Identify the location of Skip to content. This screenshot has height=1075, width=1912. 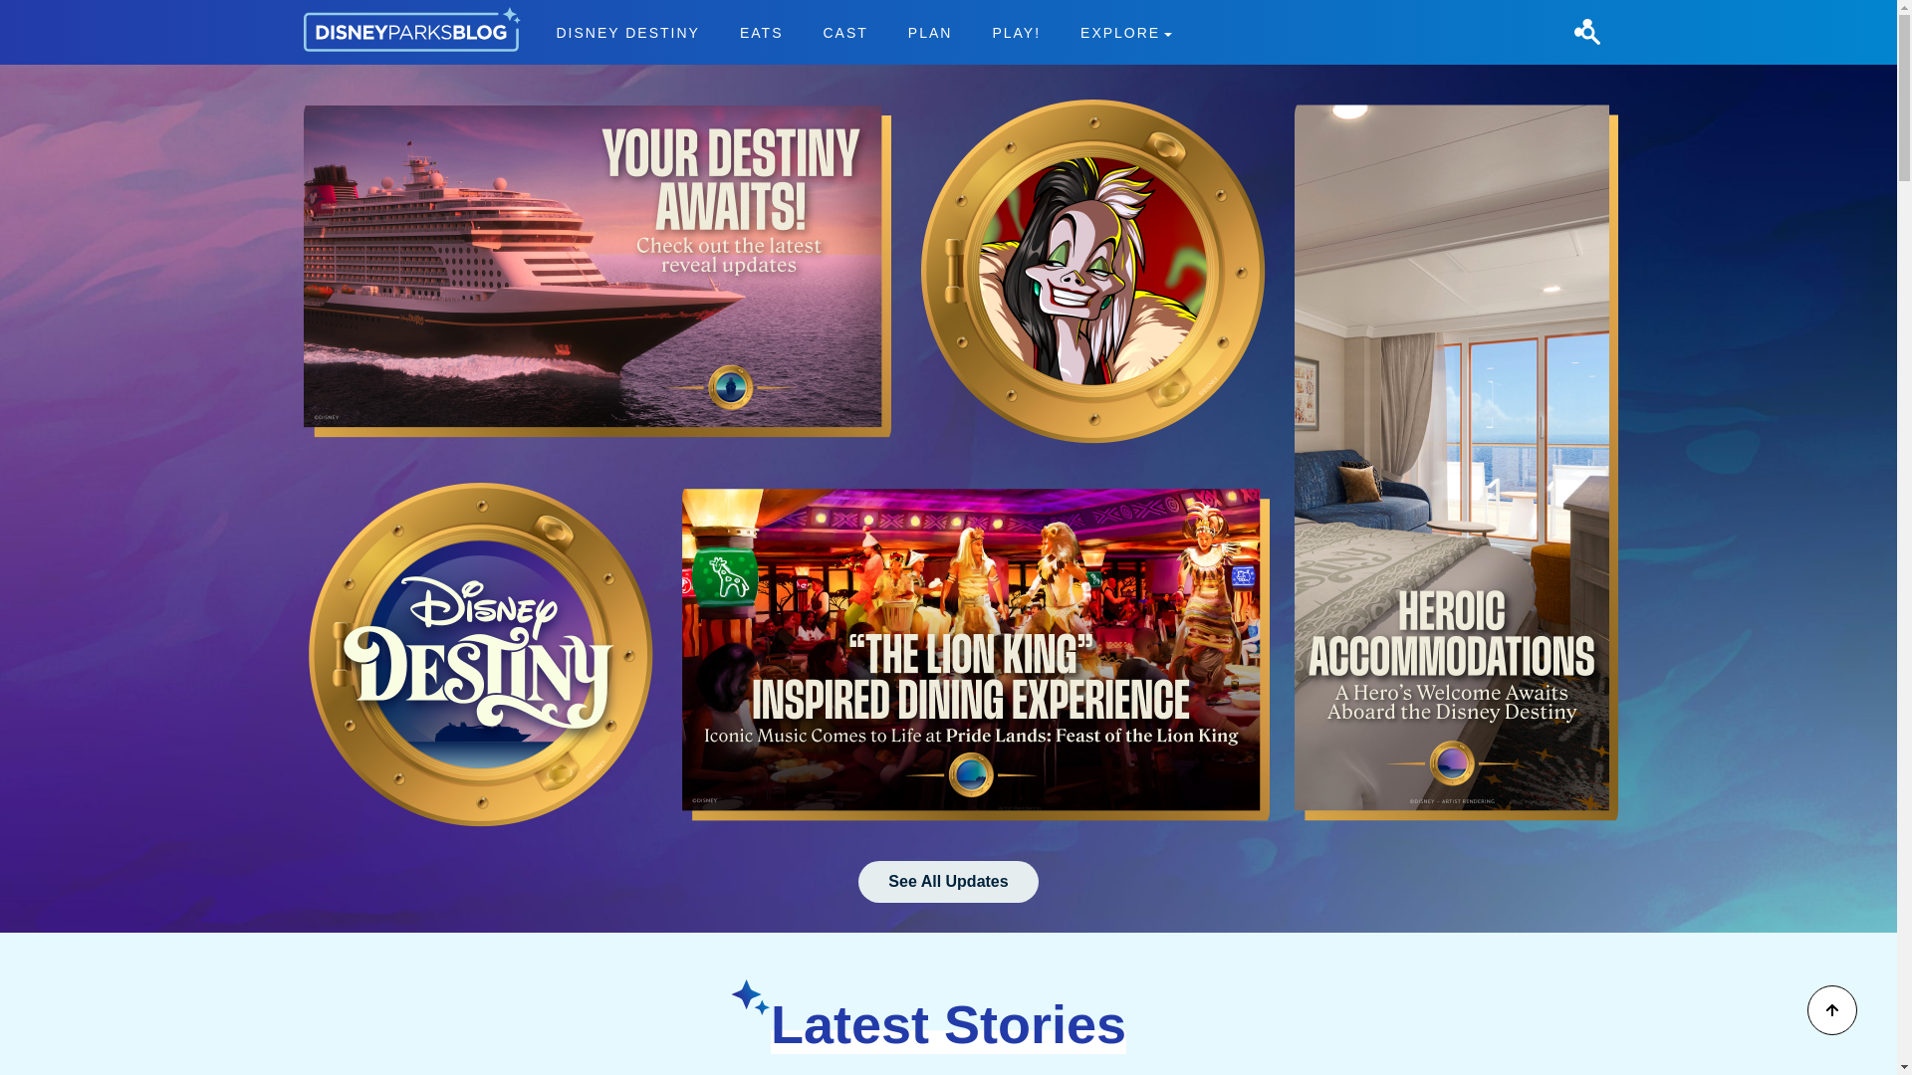
(52, 12).